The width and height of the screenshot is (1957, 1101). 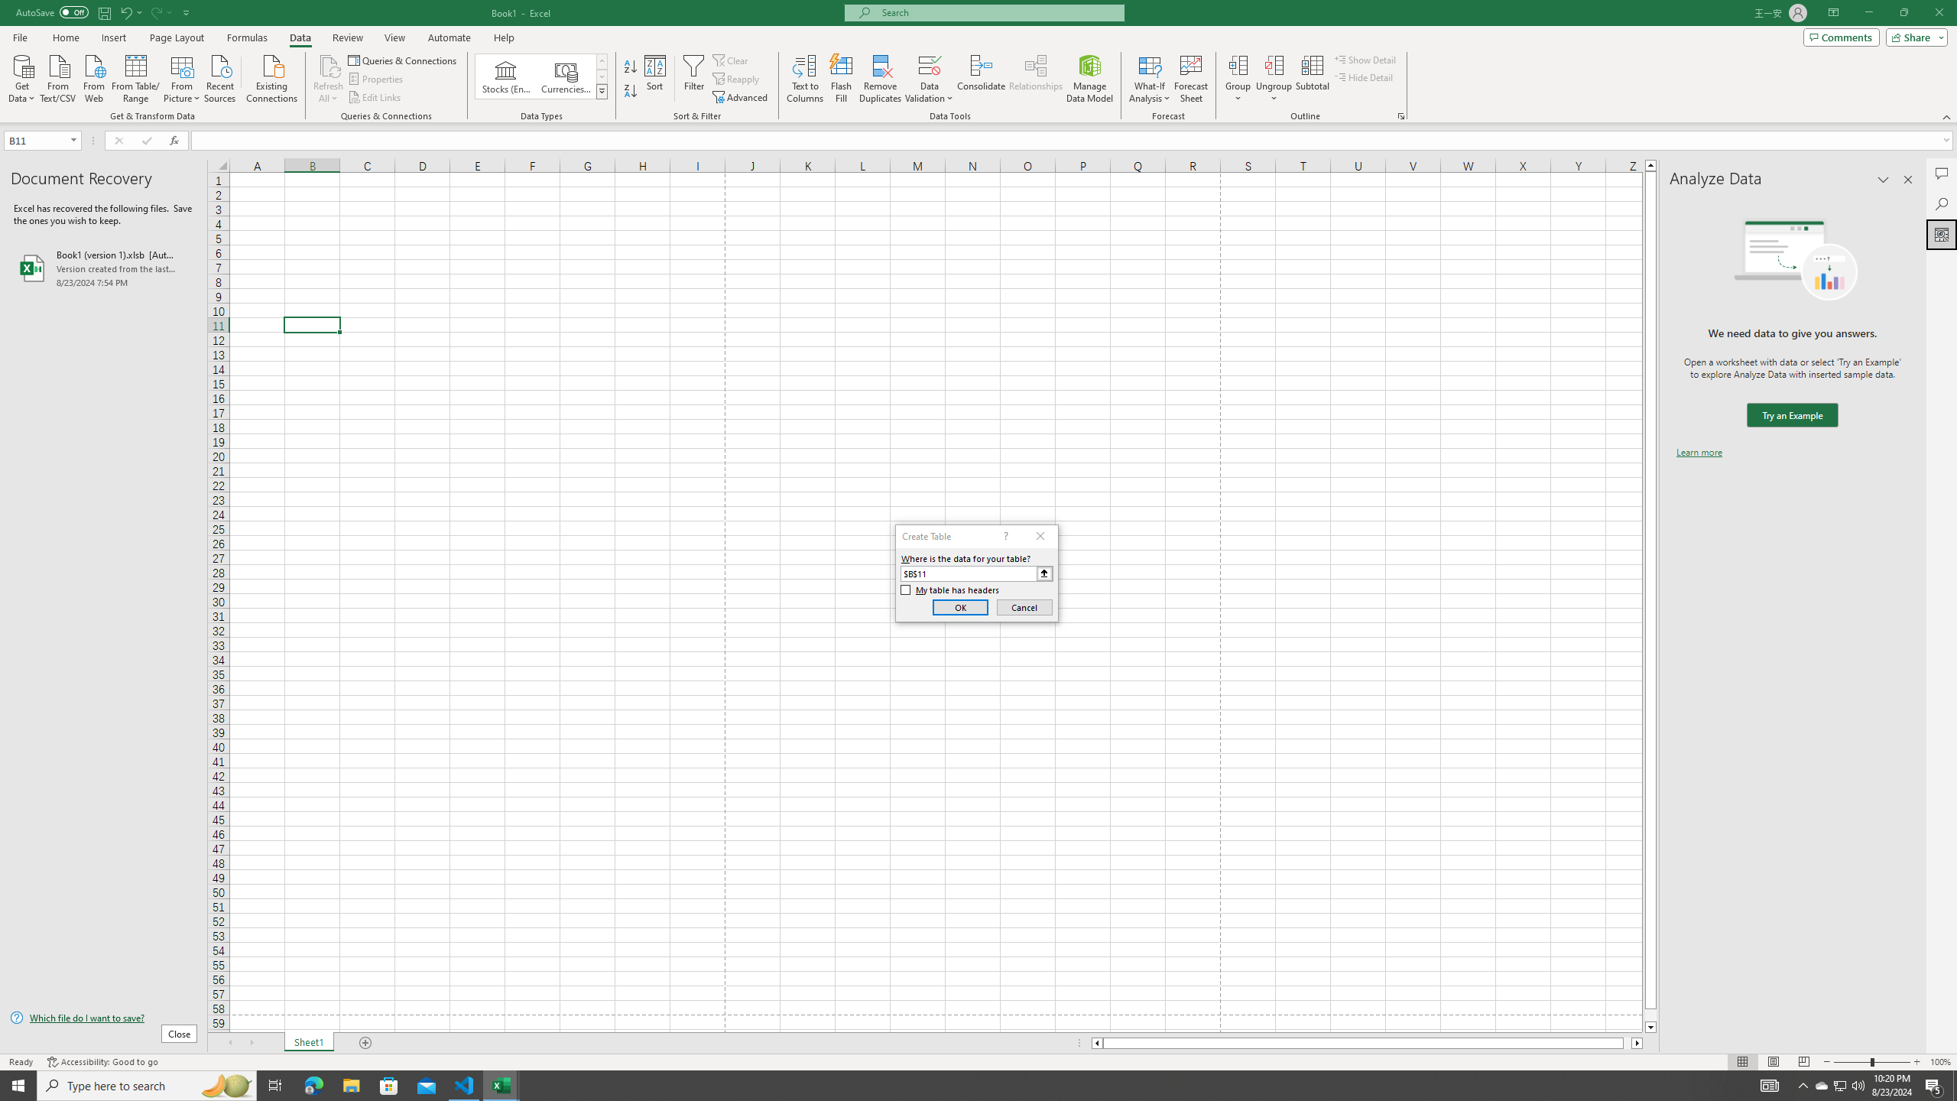 What do you see at coordinates (1238, 79) in the screenshot?
I see `Group...` at bounding box center [1238, 79].